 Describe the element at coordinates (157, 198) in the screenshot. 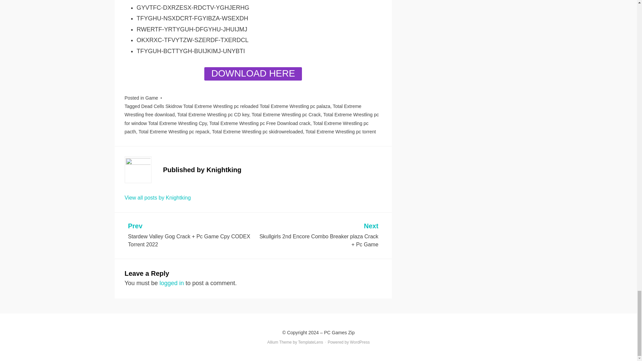

I see `View all posts by Knightking` at that location.